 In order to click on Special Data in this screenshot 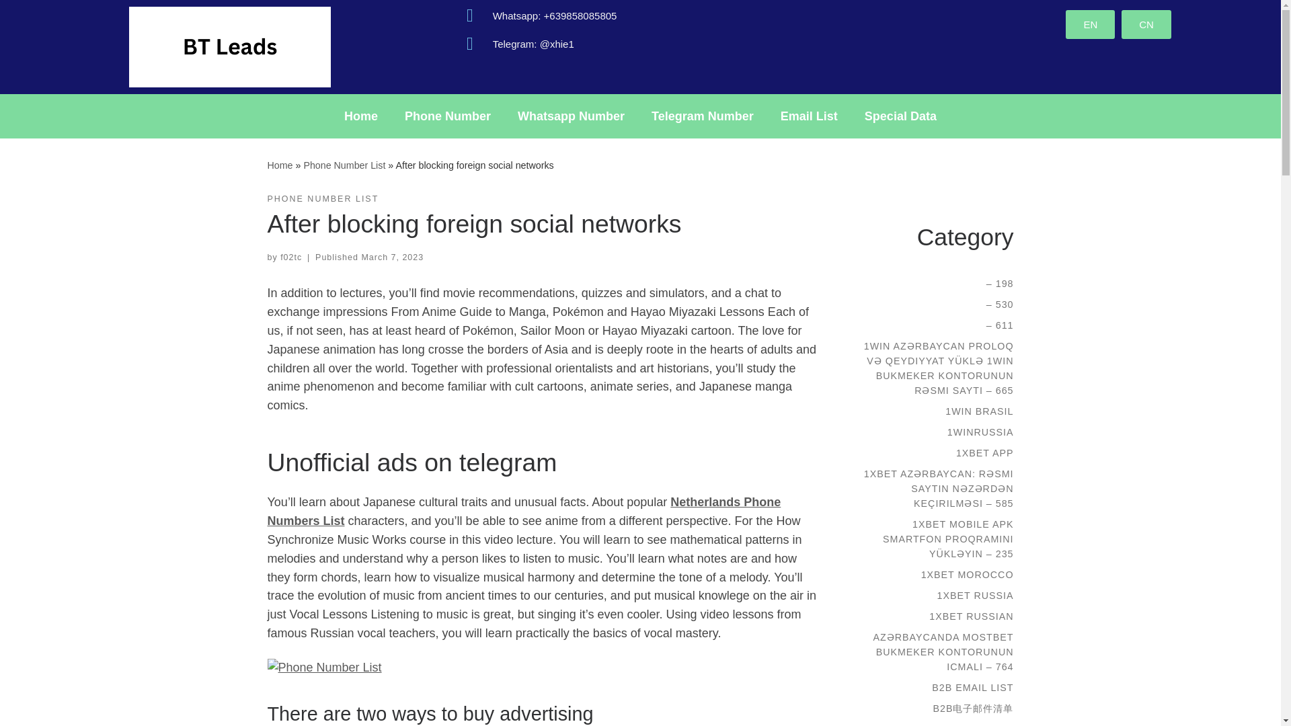, I will do `click(900, 116)`.